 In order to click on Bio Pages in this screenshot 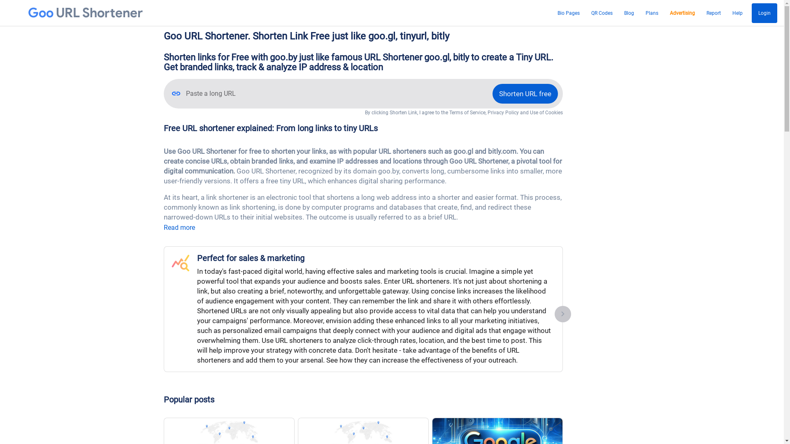, I will do `click(569, 13)`.